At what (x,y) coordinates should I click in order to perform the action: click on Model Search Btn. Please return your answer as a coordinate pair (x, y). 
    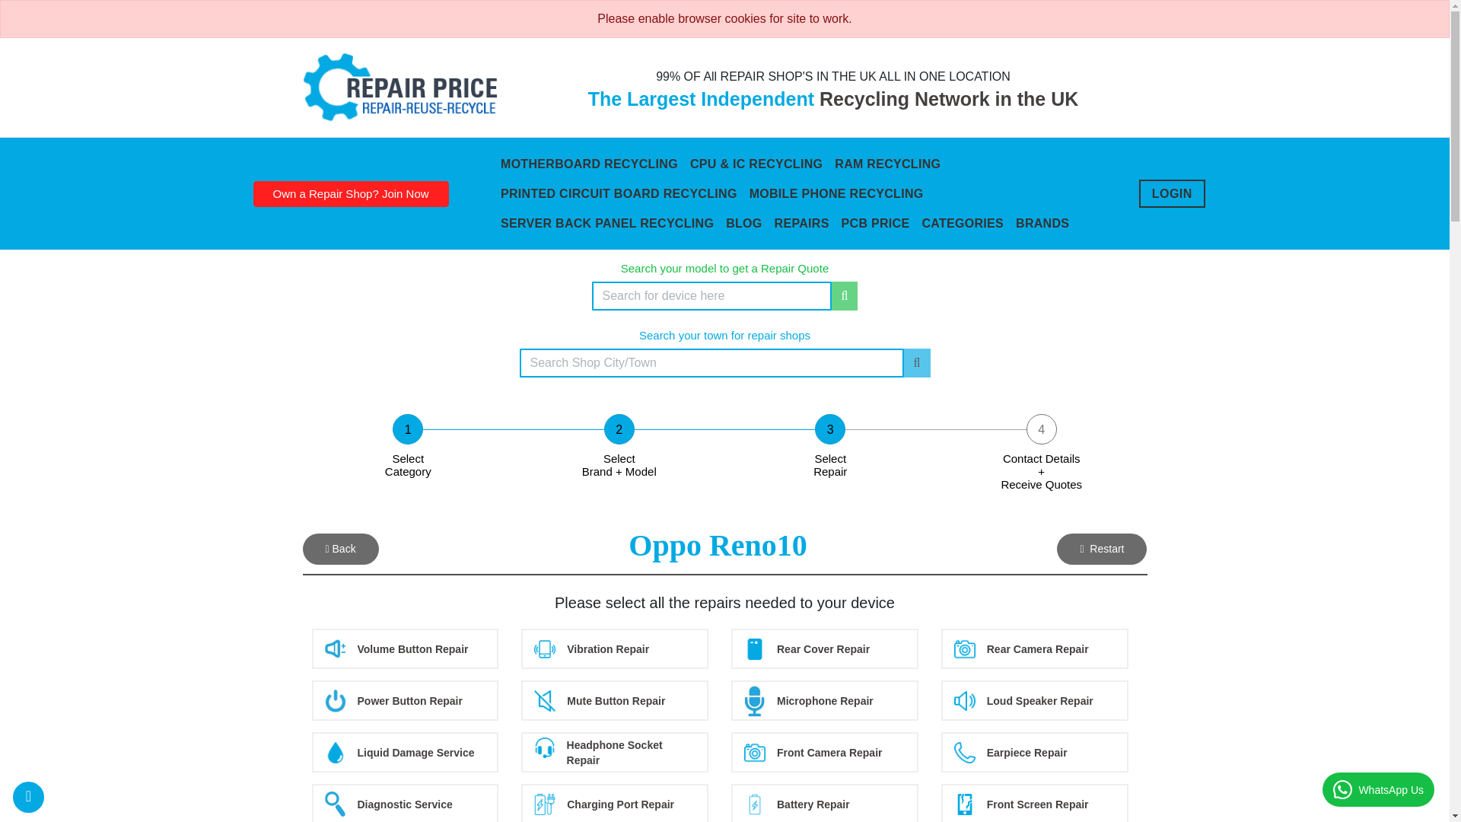
    Looking at the image, I should click on (845, 296).